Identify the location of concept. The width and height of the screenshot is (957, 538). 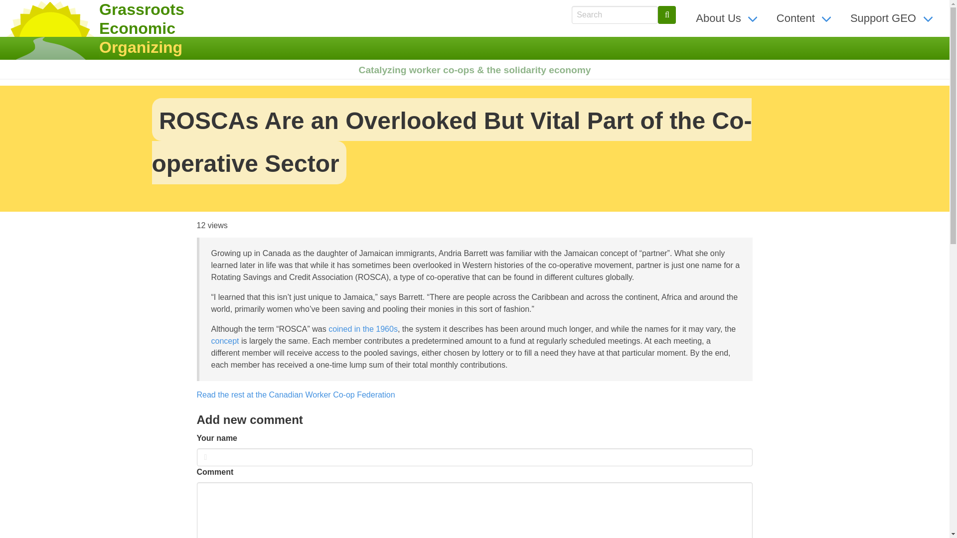
(225, 341).